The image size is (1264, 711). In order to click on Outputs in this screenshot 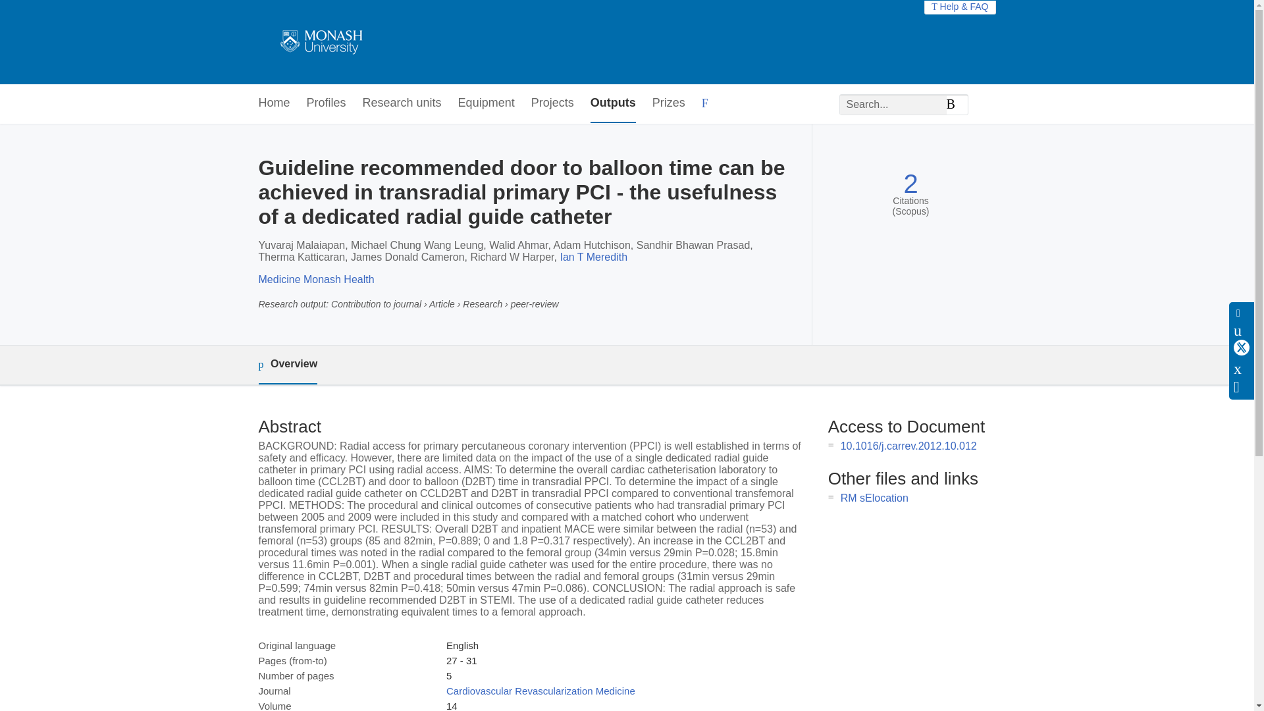, I will do `click(612, 103)`.